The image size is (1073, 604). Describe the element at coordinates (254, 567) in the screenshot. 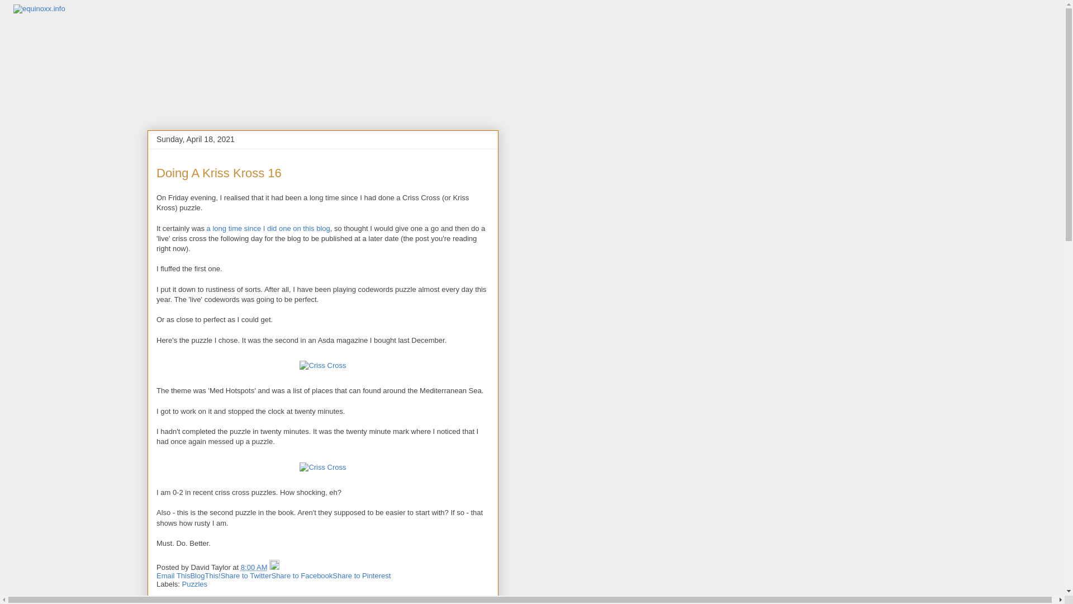

I see `8:00 AM` at that location.